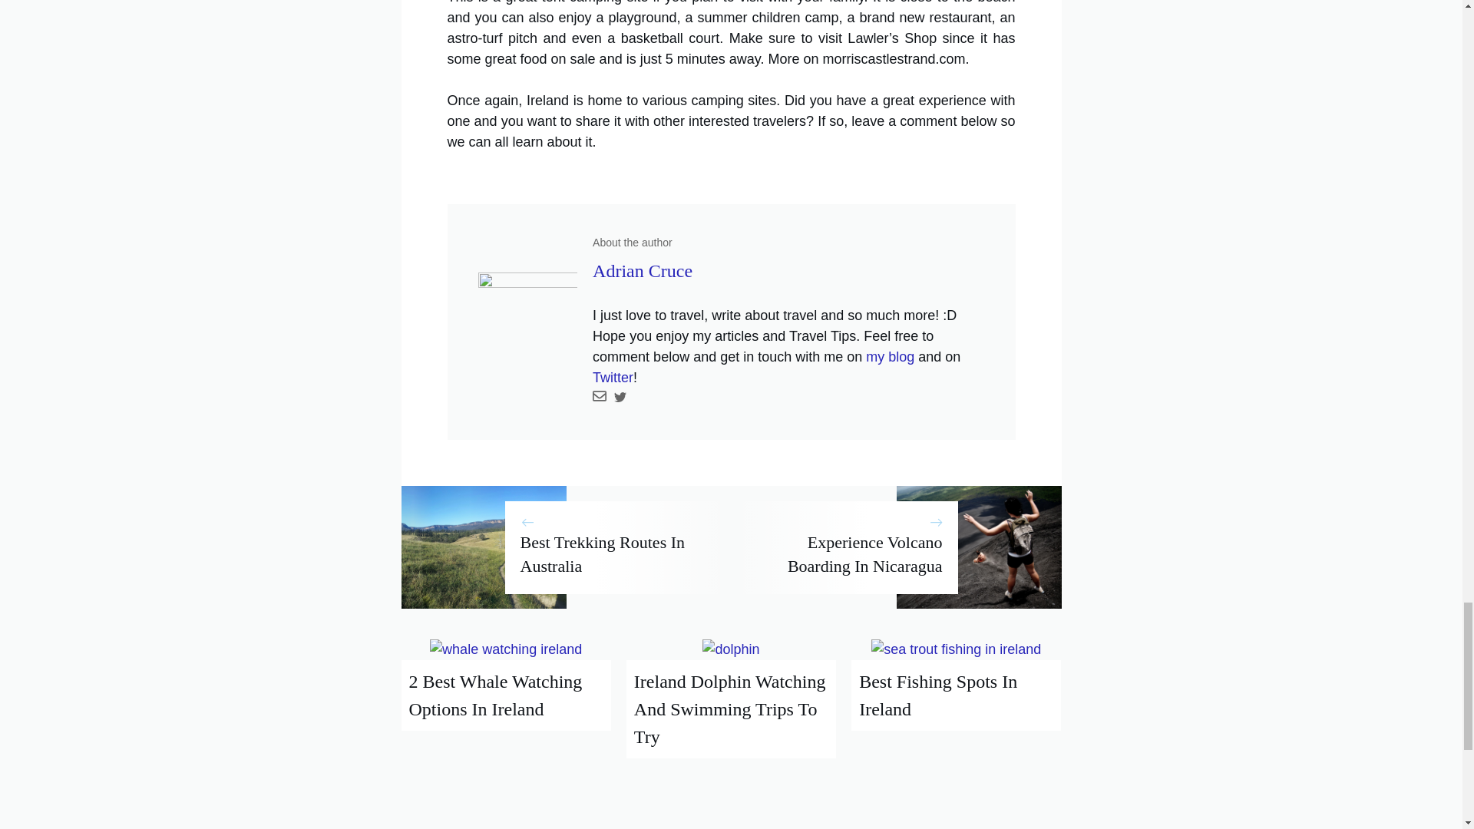  I want to click on Twitter, so click(613, 378).